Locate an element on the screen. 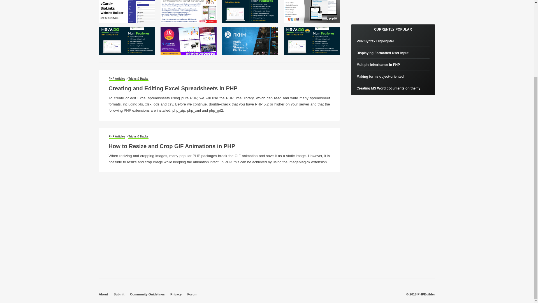 The width and height of the screenshot is (538, 303). Creating and Editing Excel Spreadsheets in PHP is located at coordinates (173, 88).